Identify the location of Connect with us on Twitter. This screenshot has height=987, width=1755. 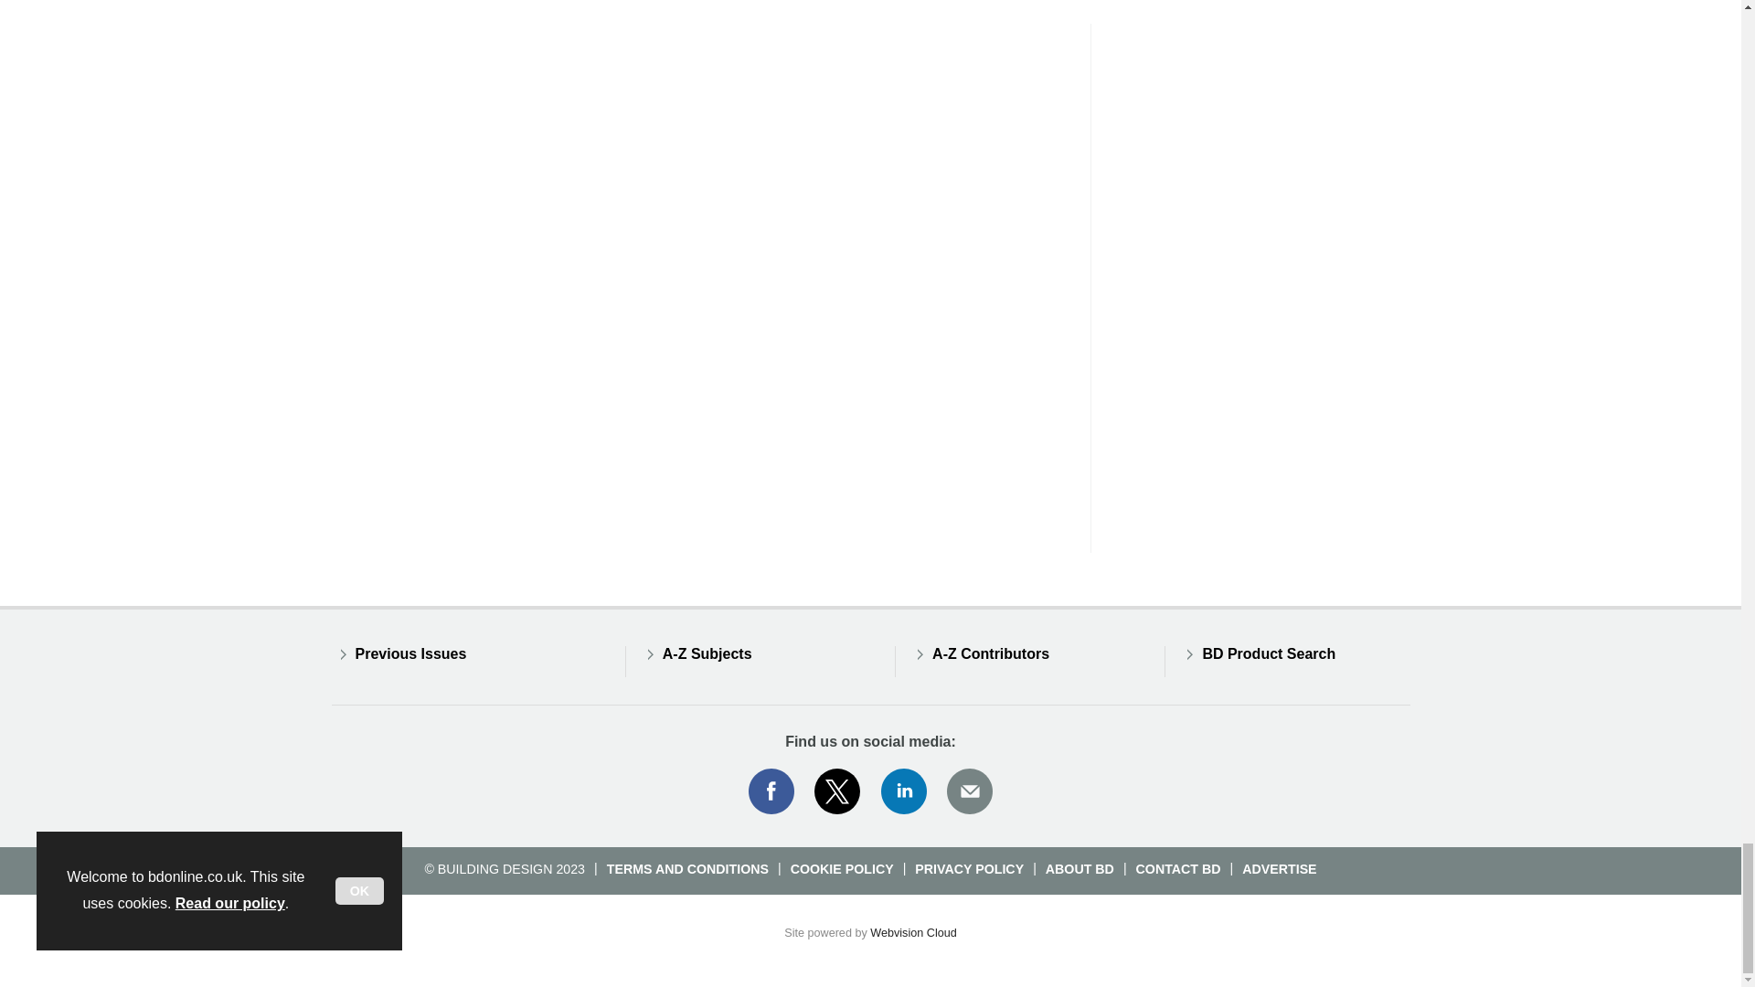
(837, 791).